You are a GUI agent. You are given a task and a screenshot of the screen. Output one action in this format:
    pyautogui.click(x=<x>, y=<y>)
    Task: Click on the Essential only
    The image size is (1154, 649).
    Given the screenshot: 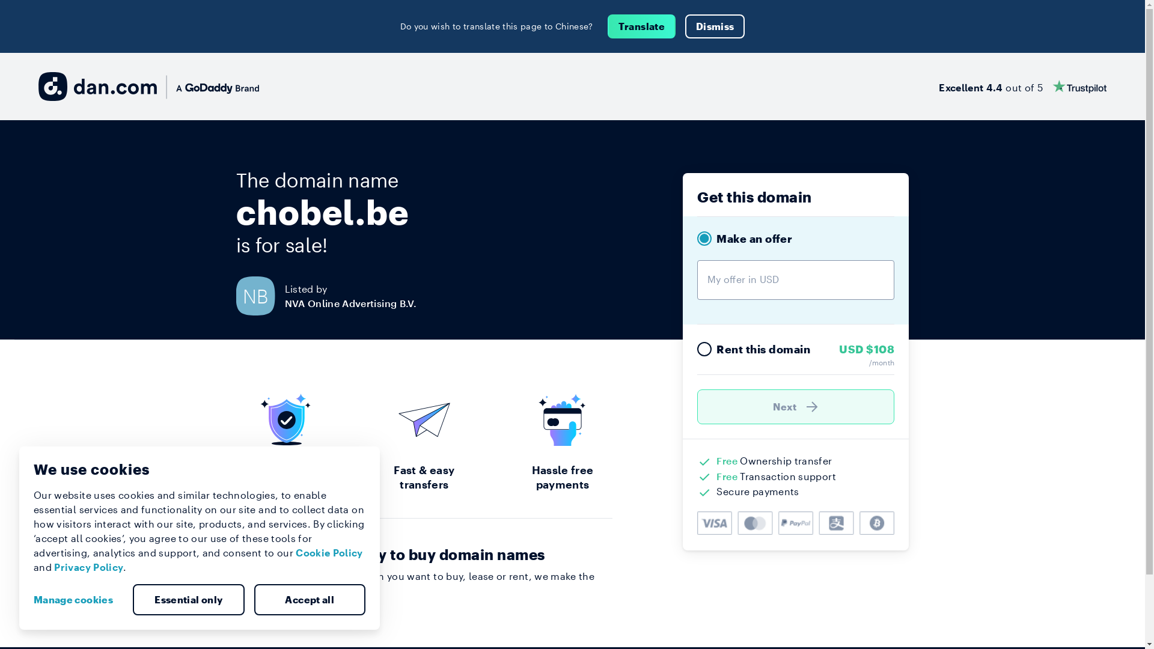 What is the action you would take?
    pyautogui.click(x=189, y=600)
    